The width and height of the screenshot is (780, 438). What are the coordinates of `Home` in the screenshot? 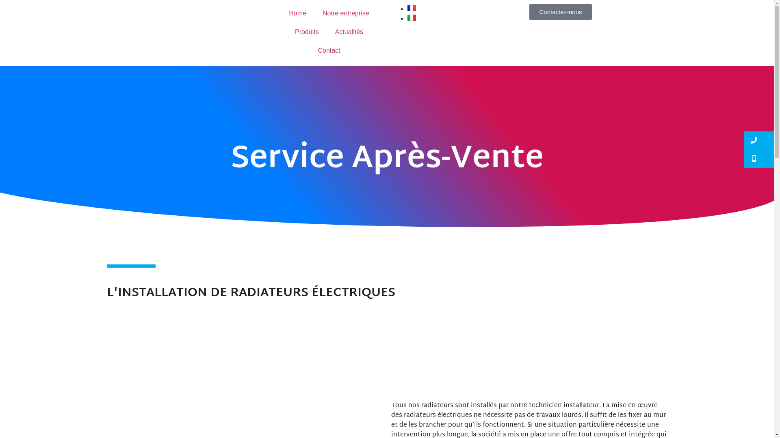 It's located at (297, 13).